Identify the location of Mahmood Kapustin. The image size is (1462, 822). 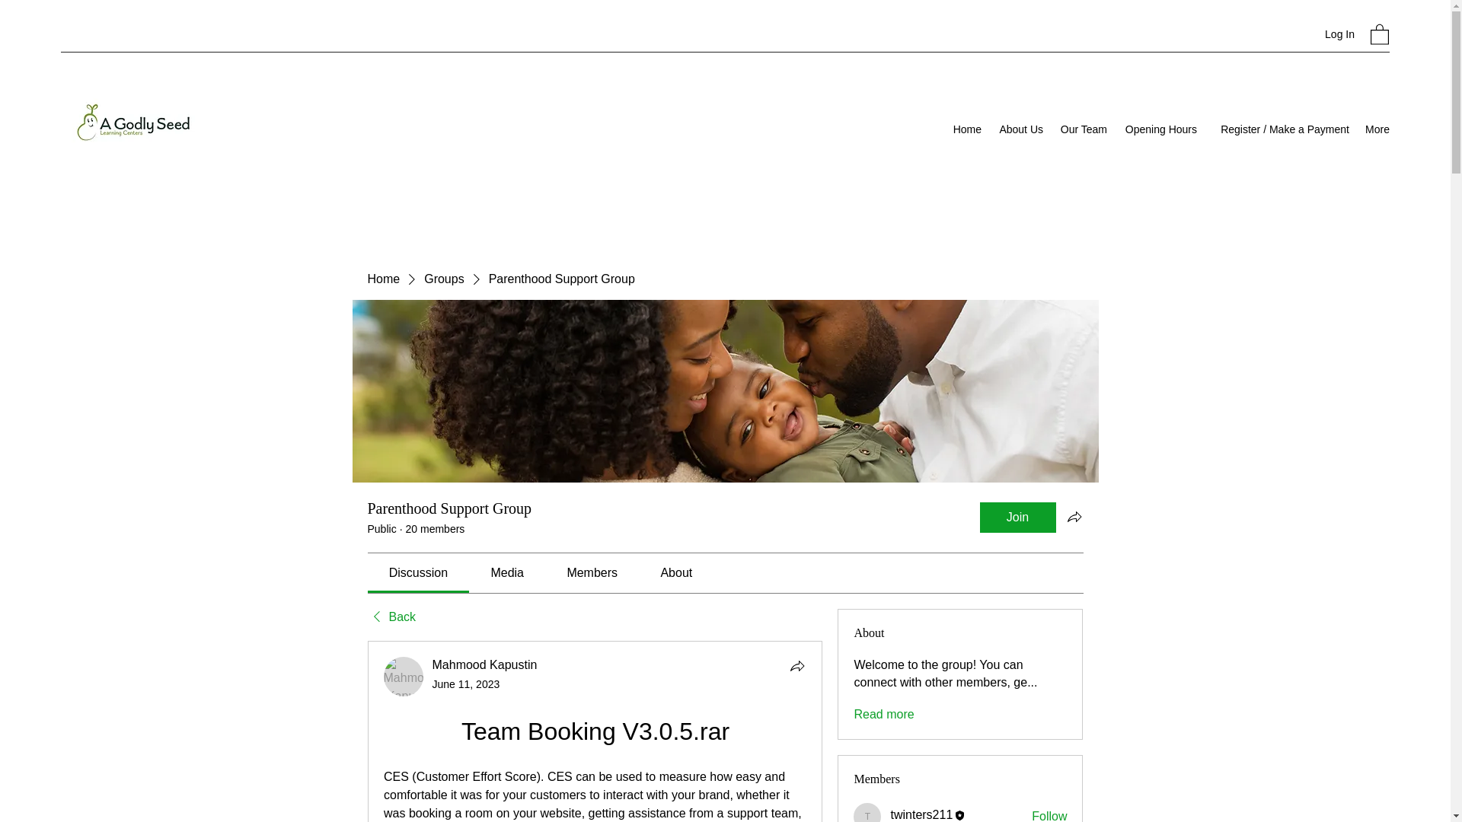
(404, 676).